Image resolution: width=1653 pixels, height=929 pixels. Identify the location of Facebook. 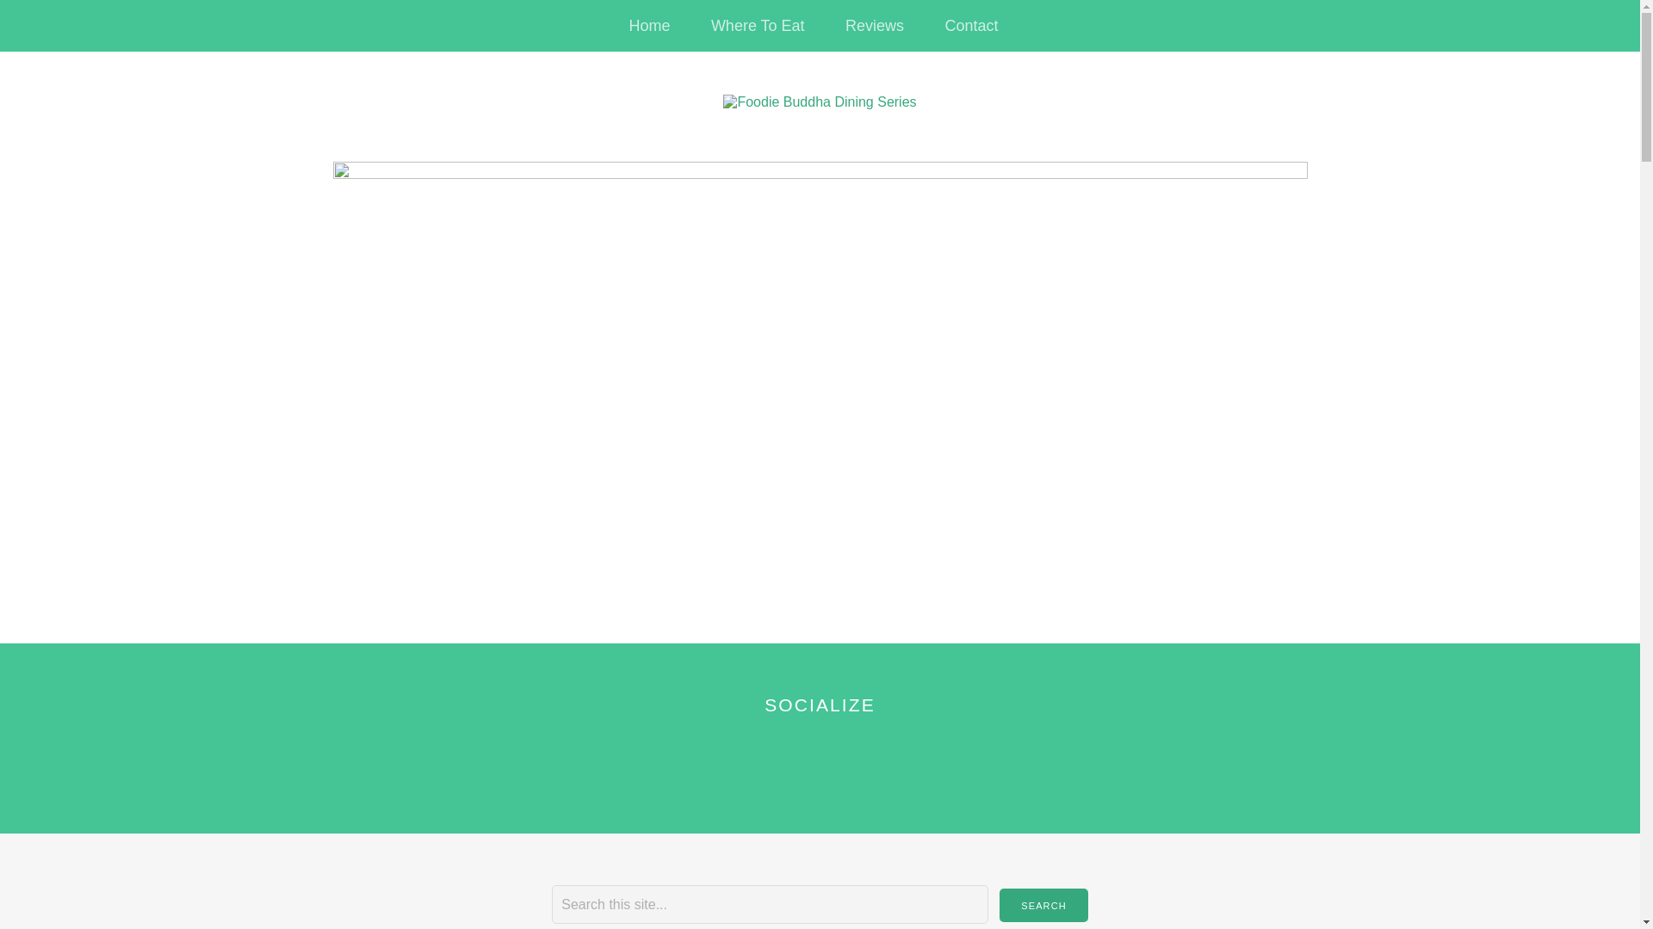
(817, 759).